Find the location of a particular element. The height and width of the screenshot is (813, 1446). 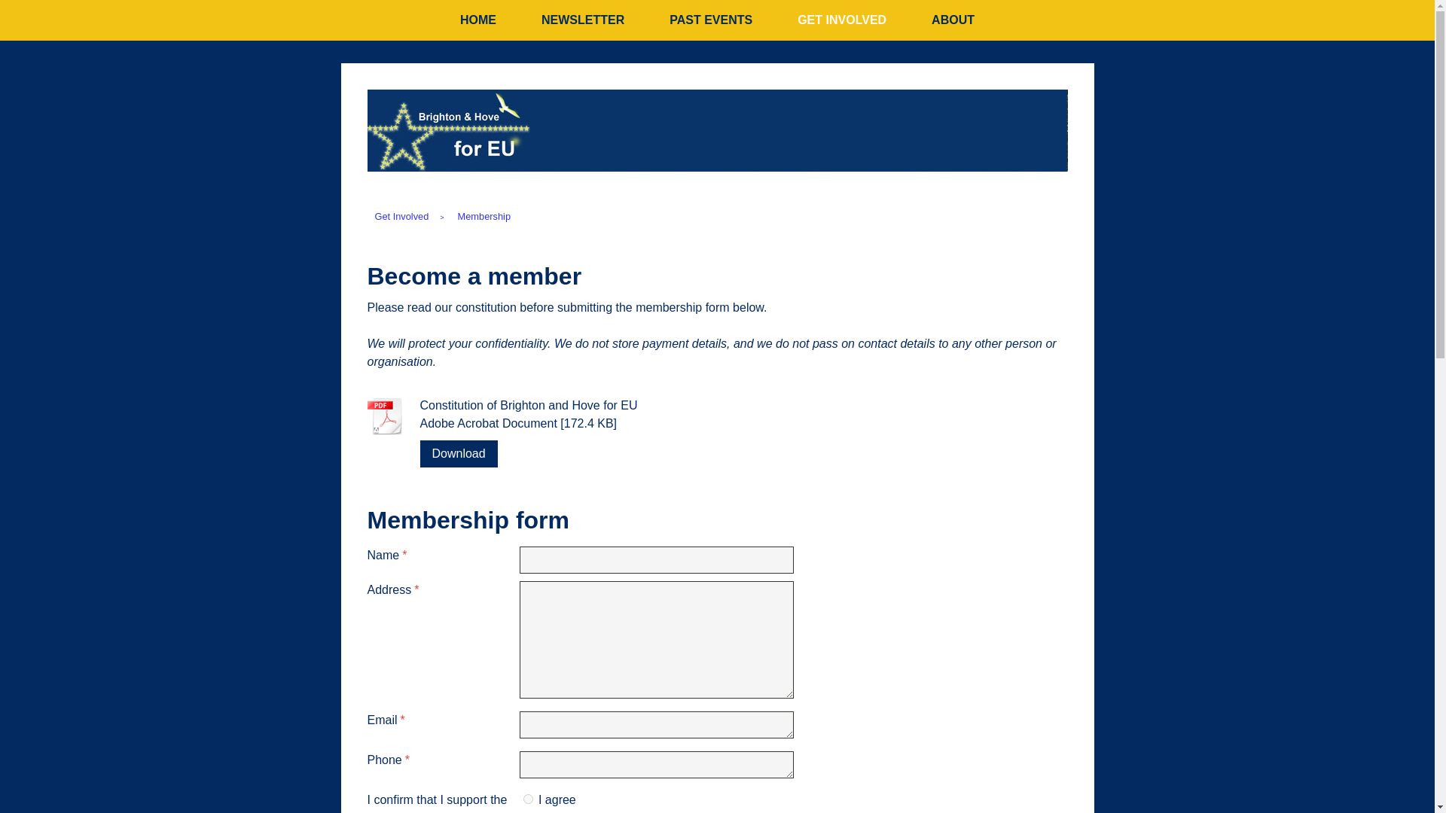

NEWSLETTER is located at coordinates (583, 20).